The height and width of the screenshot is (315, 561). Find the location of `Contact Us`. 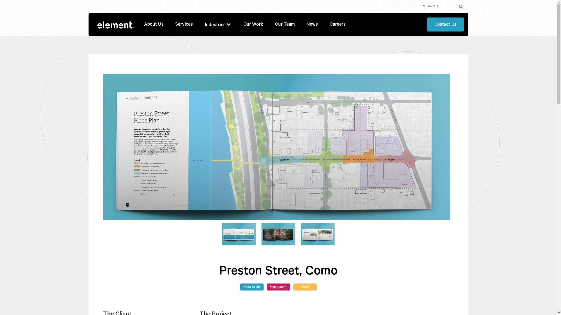

Contact Us is located at coordinates (445, 24).